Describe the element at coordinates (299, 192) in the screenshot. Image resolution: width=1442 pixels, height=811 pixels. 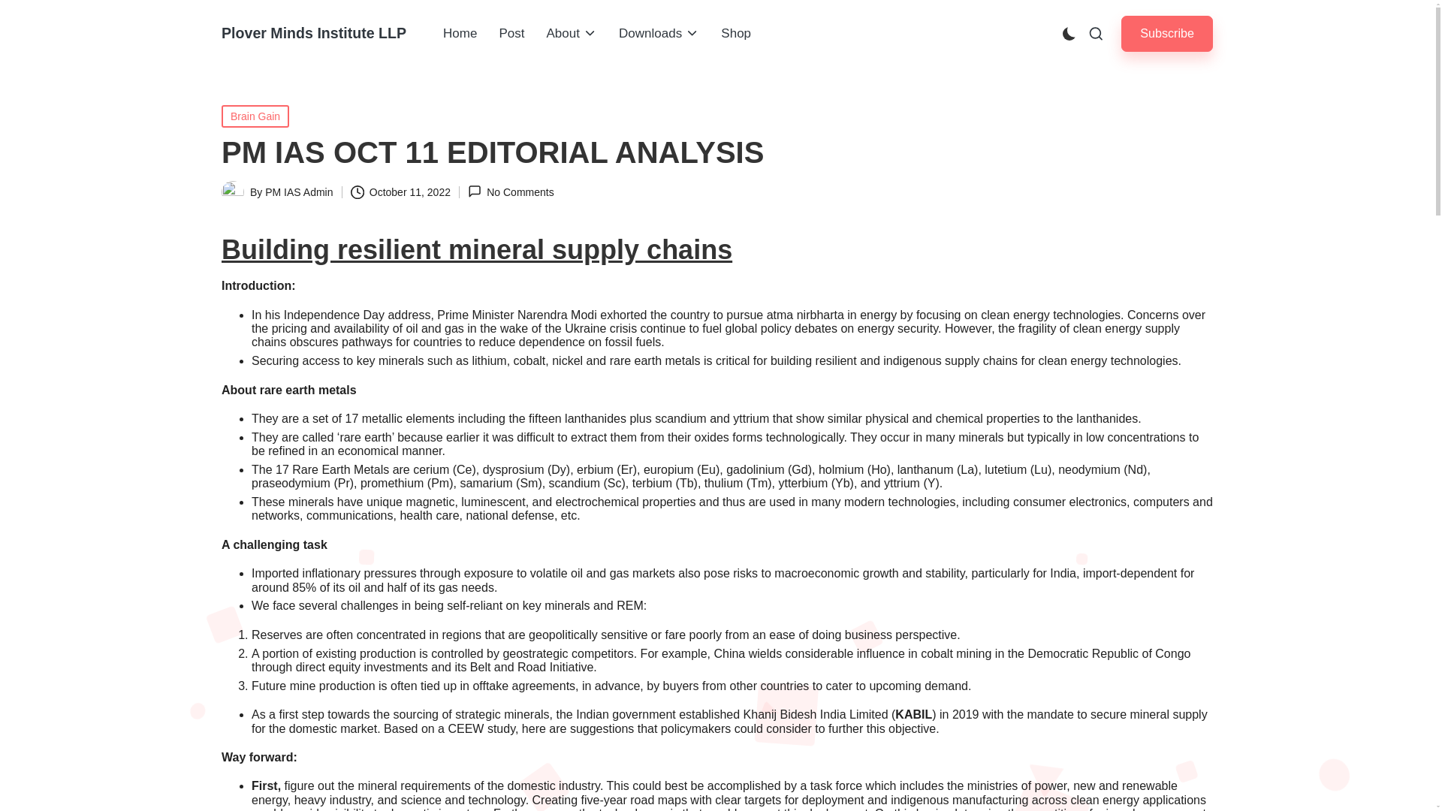
I see `View all posts by PM IAS Admin` at that location.